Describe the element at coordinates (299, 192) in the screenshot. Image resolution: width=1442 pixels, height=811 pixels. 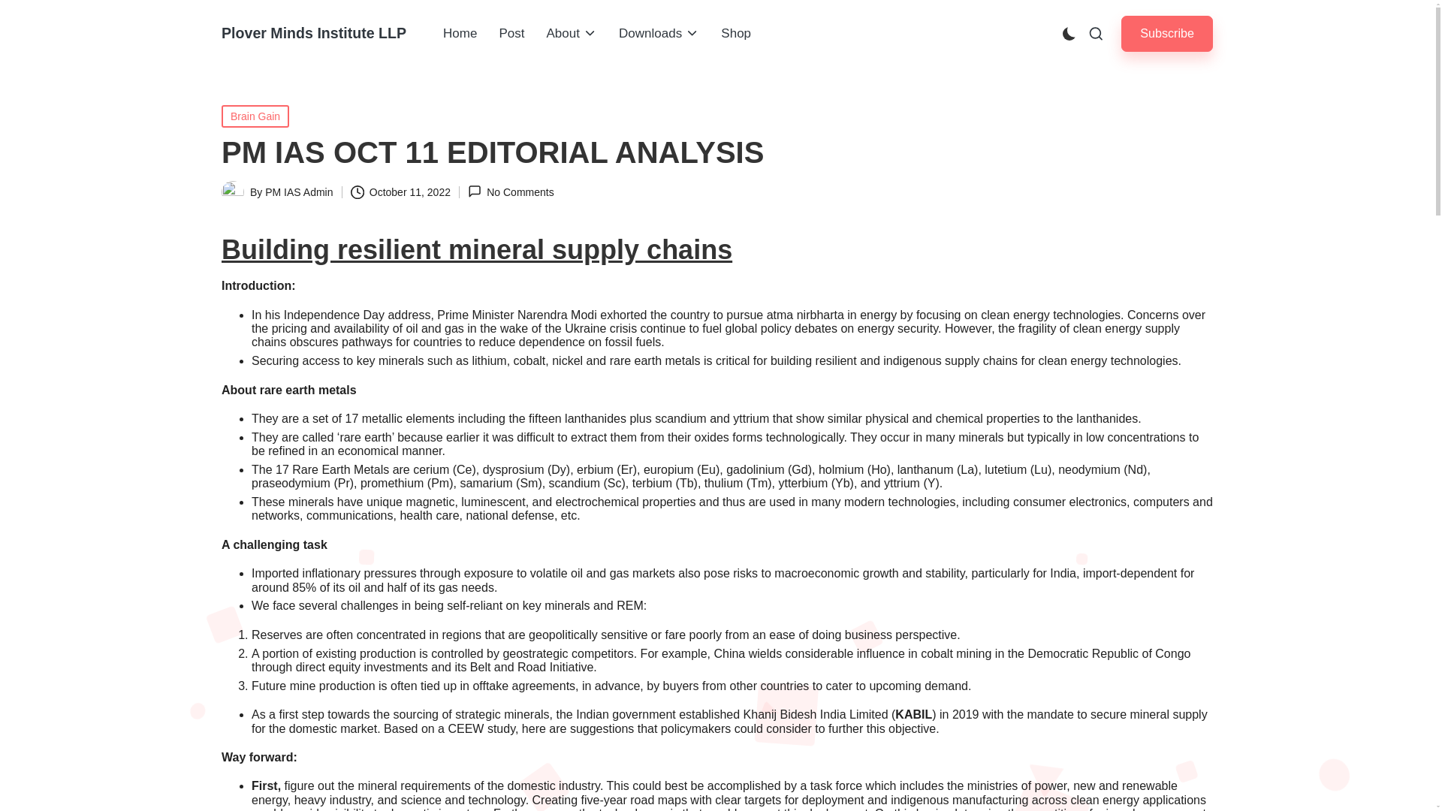
I see `View all posts by PM IAS Admin` at that location.